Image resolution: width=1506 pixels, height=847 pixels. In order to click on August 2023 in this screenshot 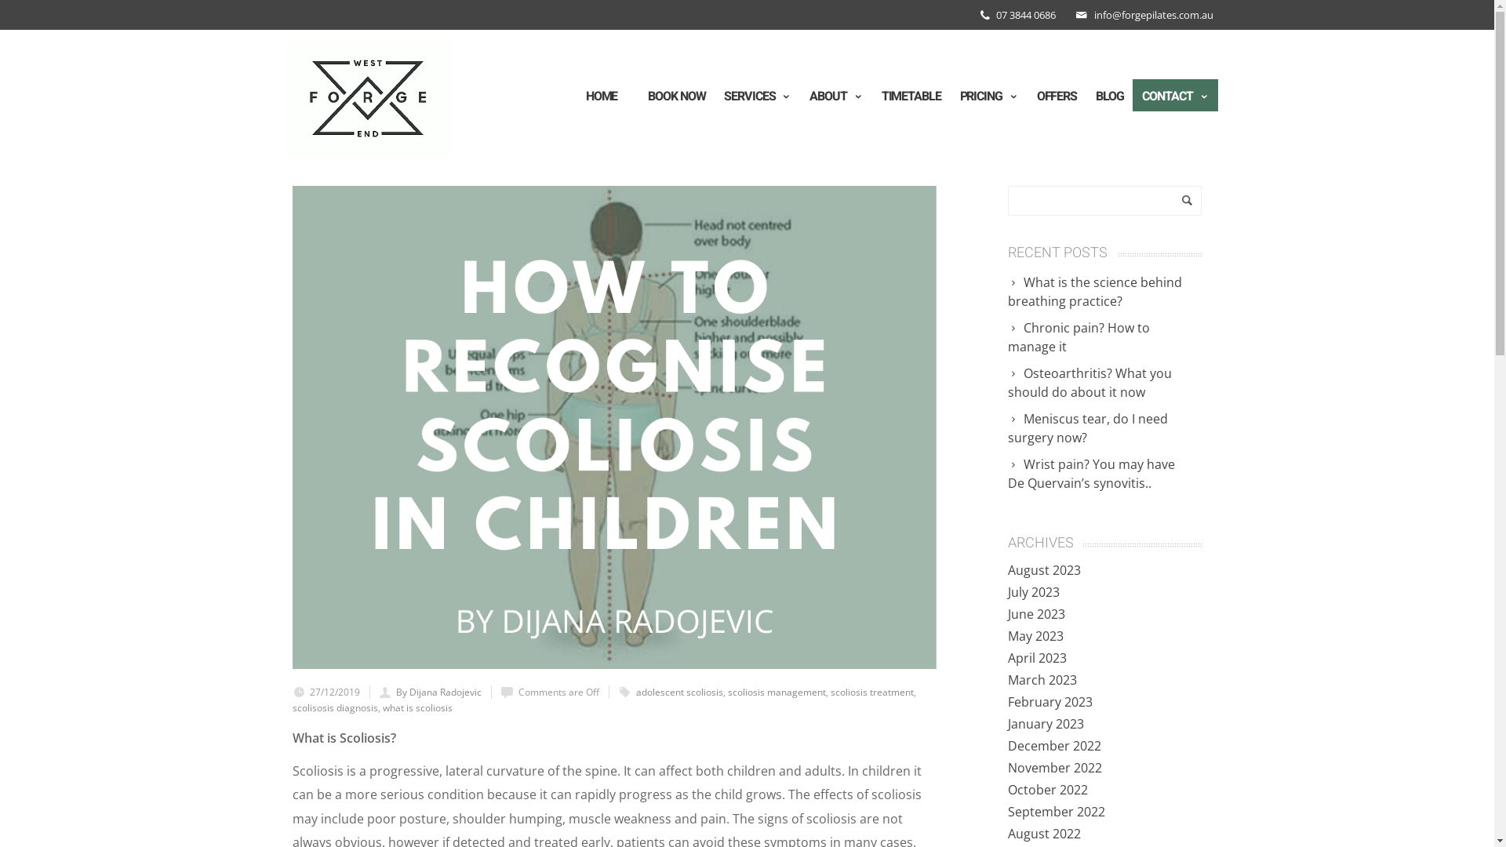, I will do `click(1045, 570)`.